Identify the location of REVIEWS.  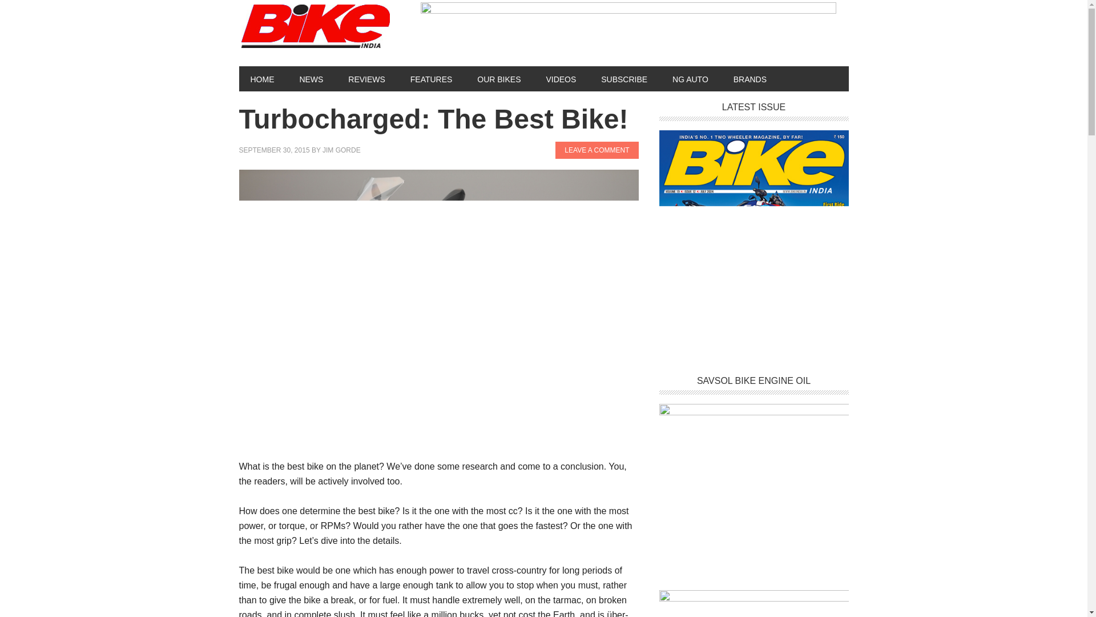
(366, 78).